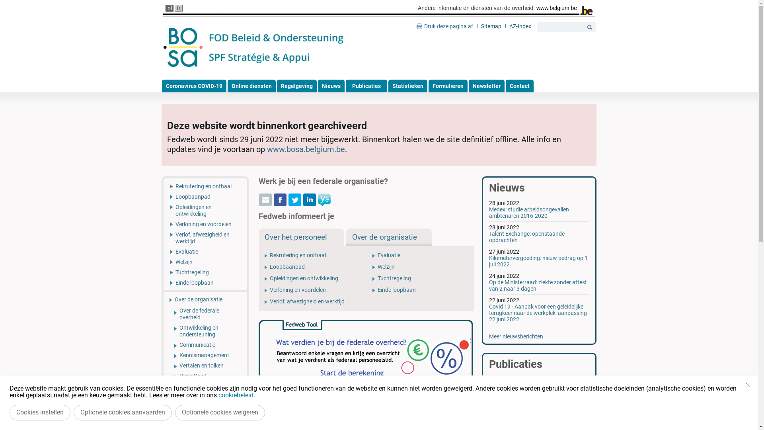 The width and height of the screenshot is (764, 430). What do you see at coordinates (205, 238) in the screenshot?
I see `Verlof, afwezigheid en werktijd` at bounding box center [205, 238].